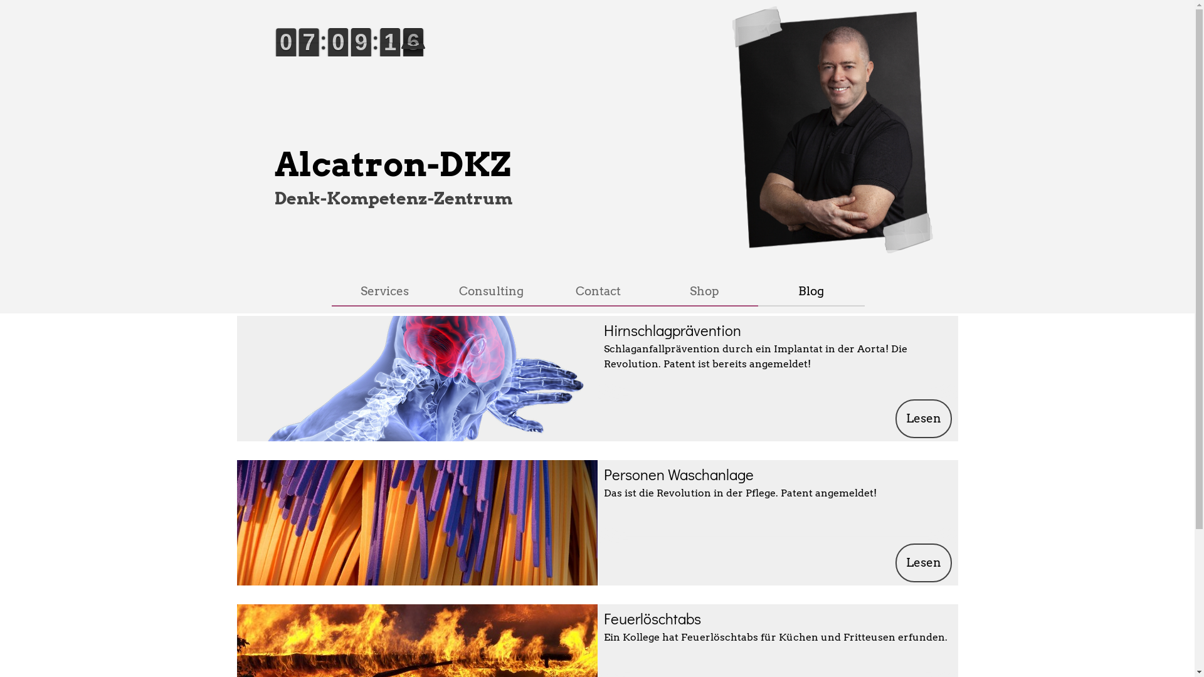 This screenshot has width=1204, height=677. I want to click on Blog, so click(811, 291).